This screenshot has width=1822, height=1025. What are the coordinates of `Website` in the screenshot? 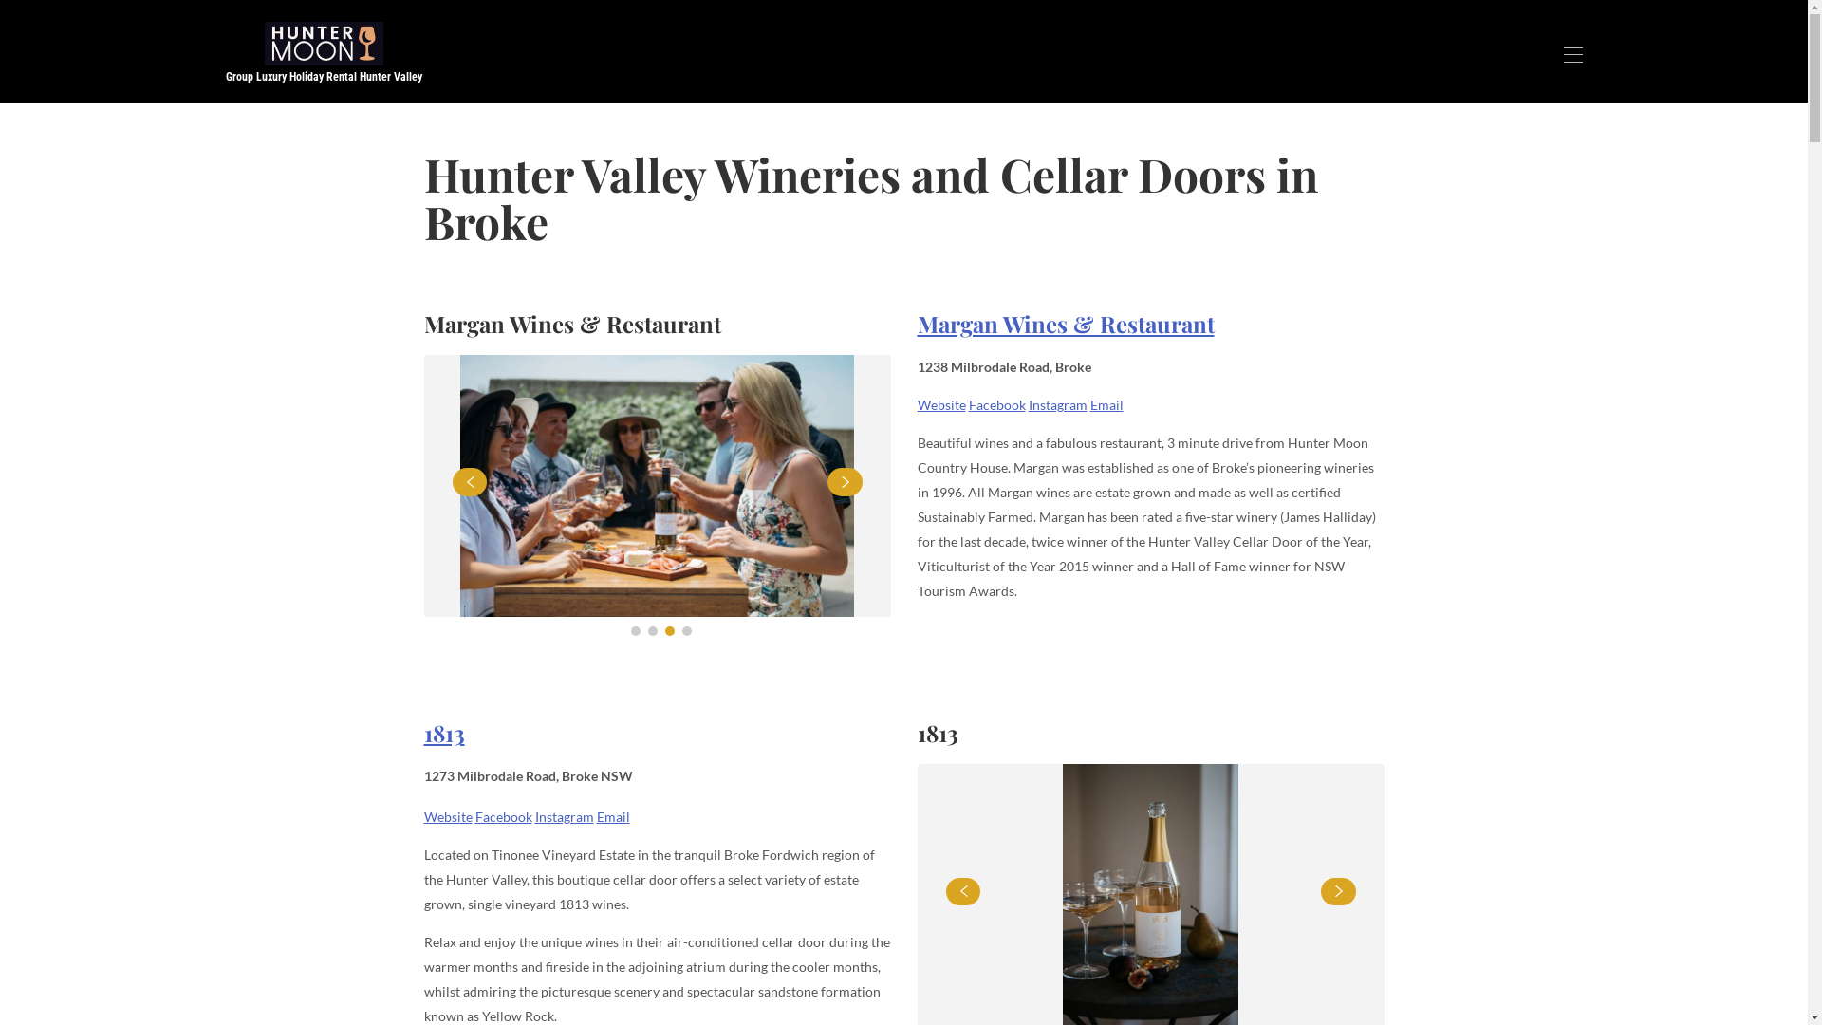 It's located at (941, 404).